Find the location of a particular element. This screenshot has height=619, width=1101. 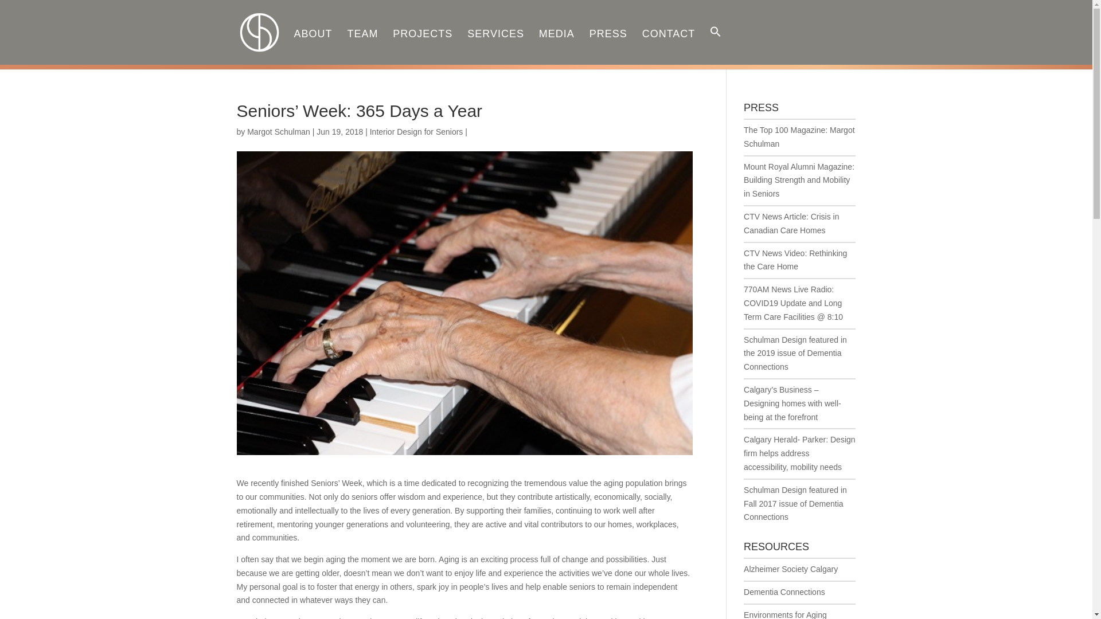

SERVICES is located at coordinates (495, 46).